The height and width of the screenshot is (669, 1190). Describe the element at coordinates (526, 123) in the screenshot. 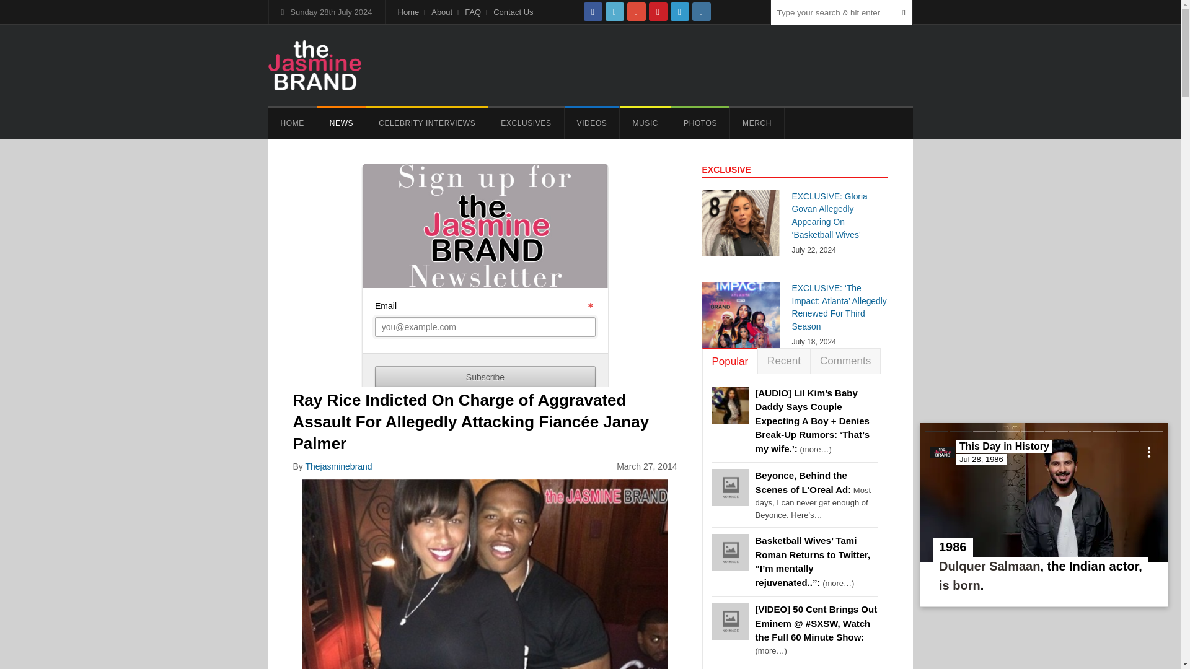

I see `EXCLUSIVES` at that location.